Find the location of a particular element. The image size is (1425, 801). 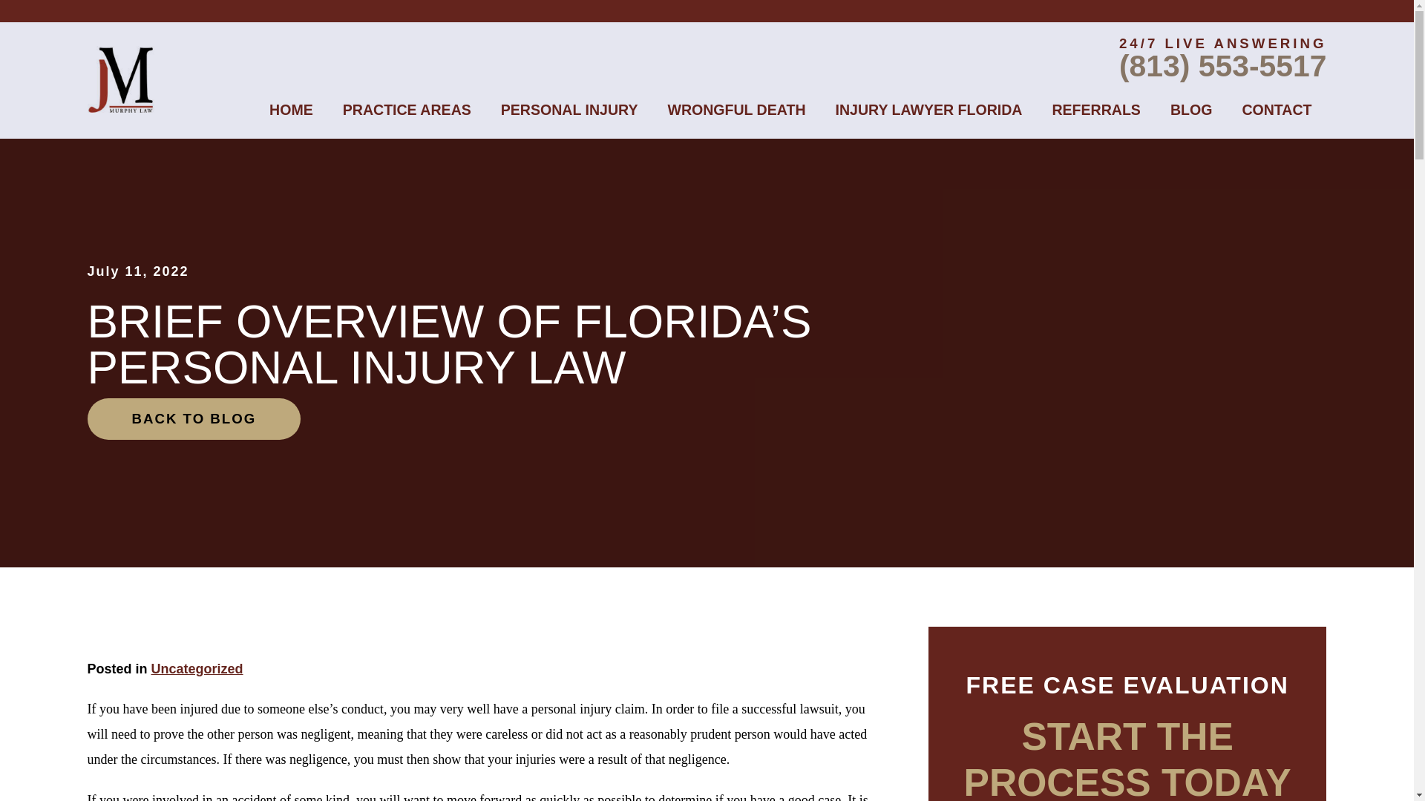

WRONGFUL DEATH is located at coordinates (736, 110).